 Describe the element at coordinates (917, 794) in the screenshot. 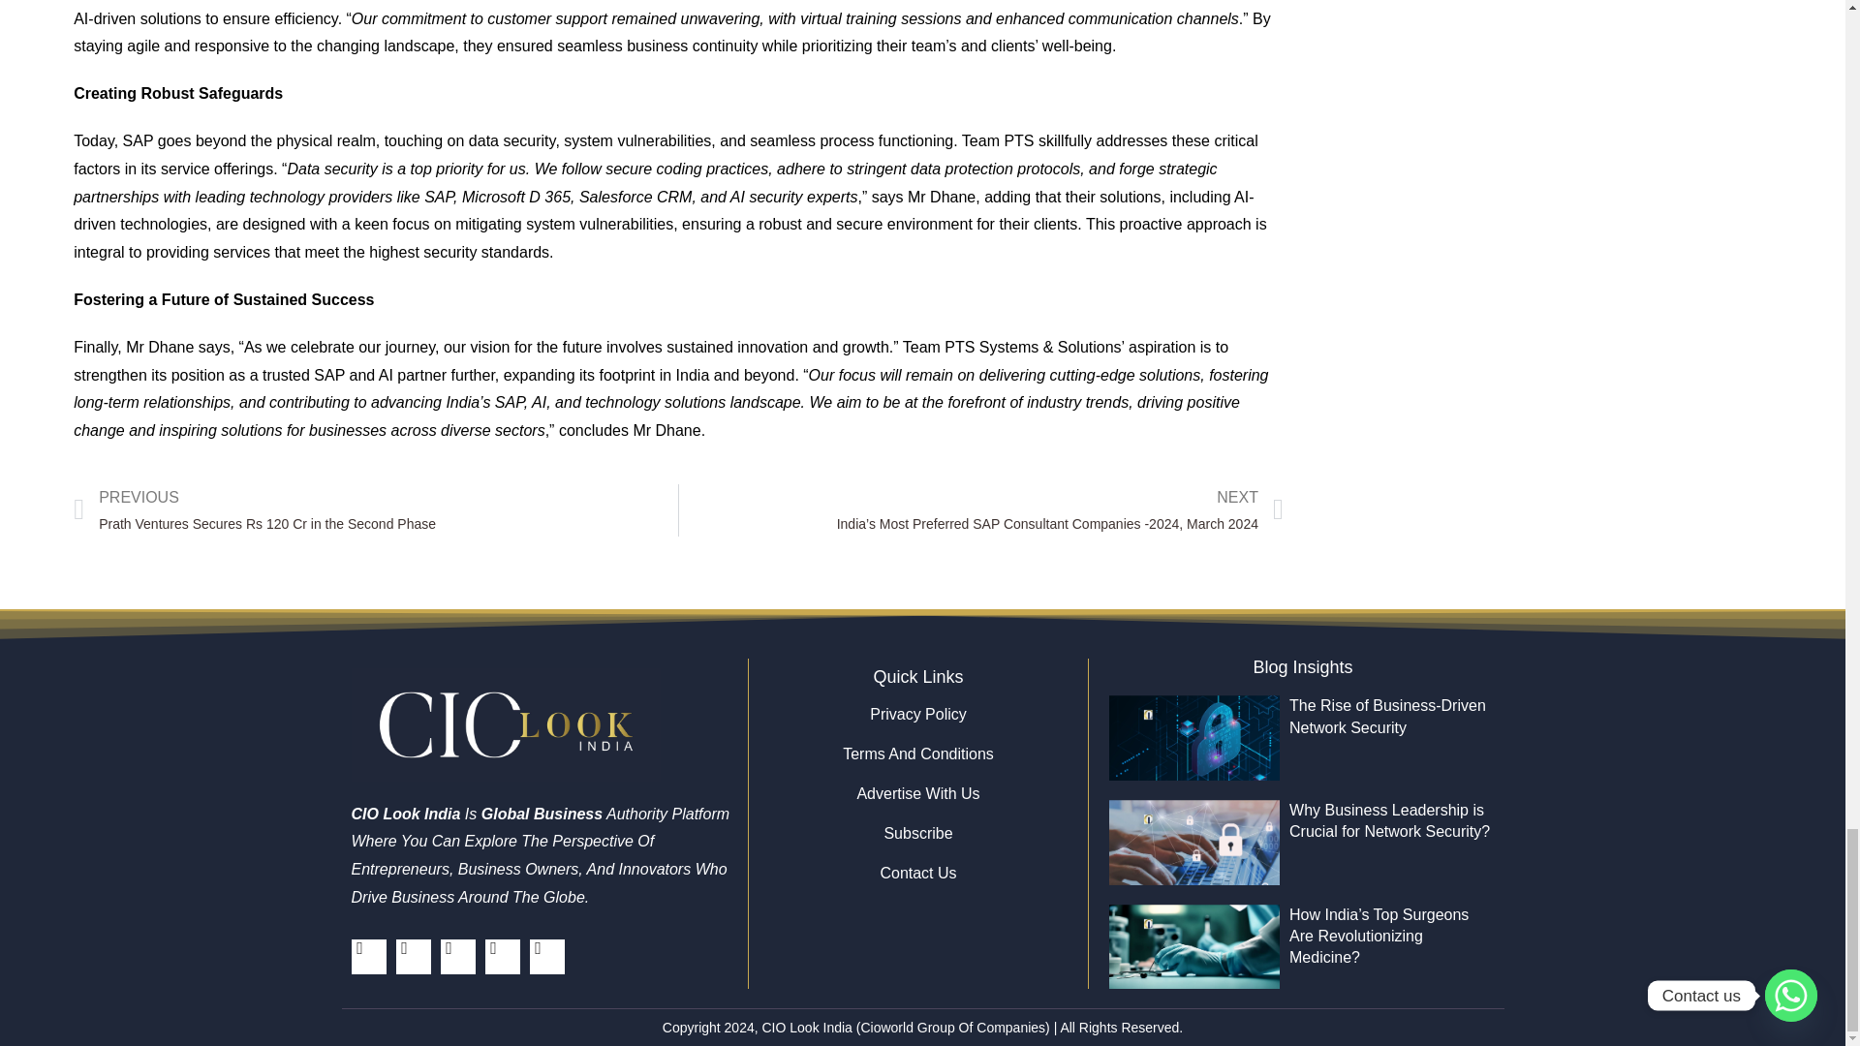

I see `Advertise With Us` at that location.